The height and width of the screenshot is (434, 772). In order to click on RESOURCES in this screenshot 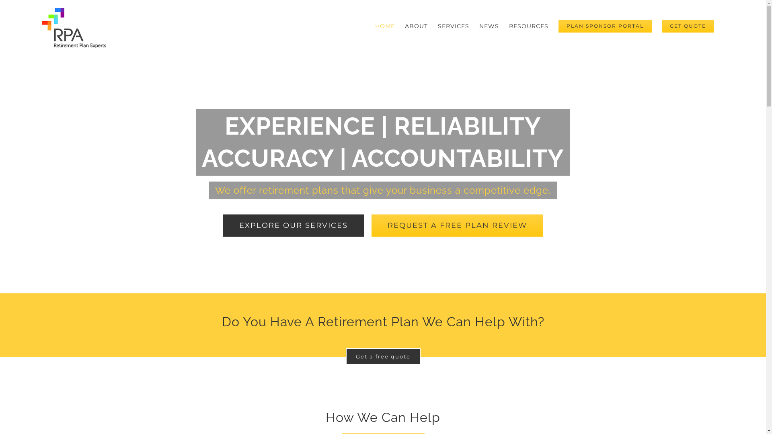, I will do `click(529, 26)`.